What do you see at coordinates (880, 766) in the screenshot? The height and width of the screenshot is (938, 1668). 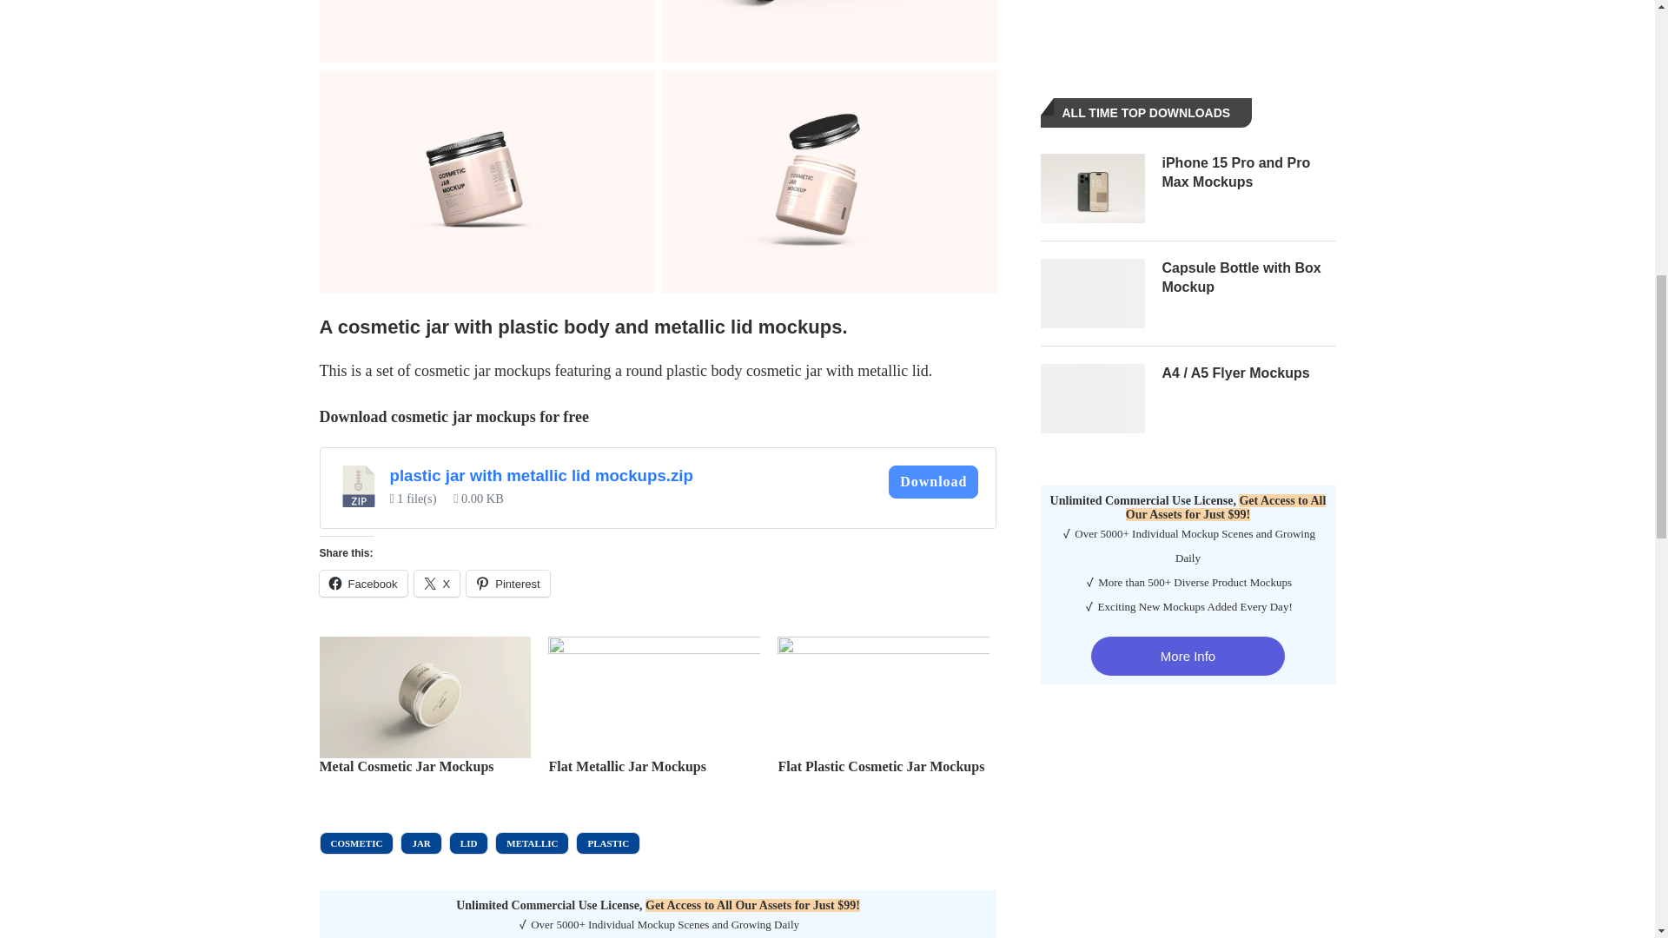 I see `Flat Plastic Cosmetic Jar Mockups` at bounding box center [880, 766].